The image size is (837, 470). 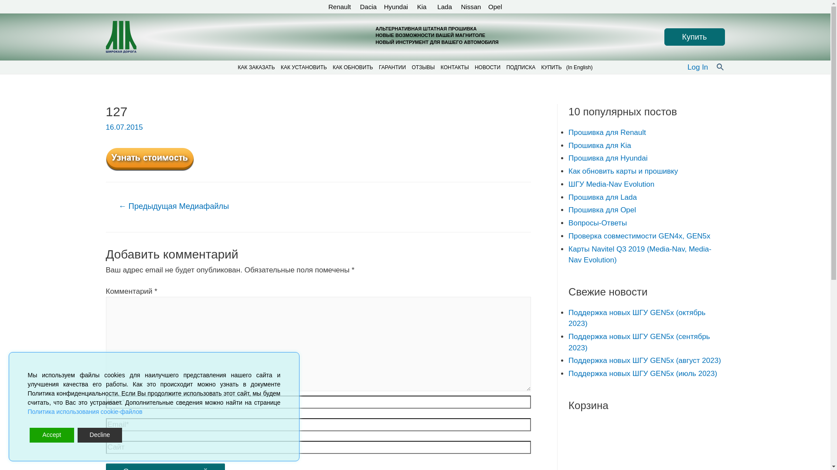 I want to click on Accept, so click(x=52, y=435).